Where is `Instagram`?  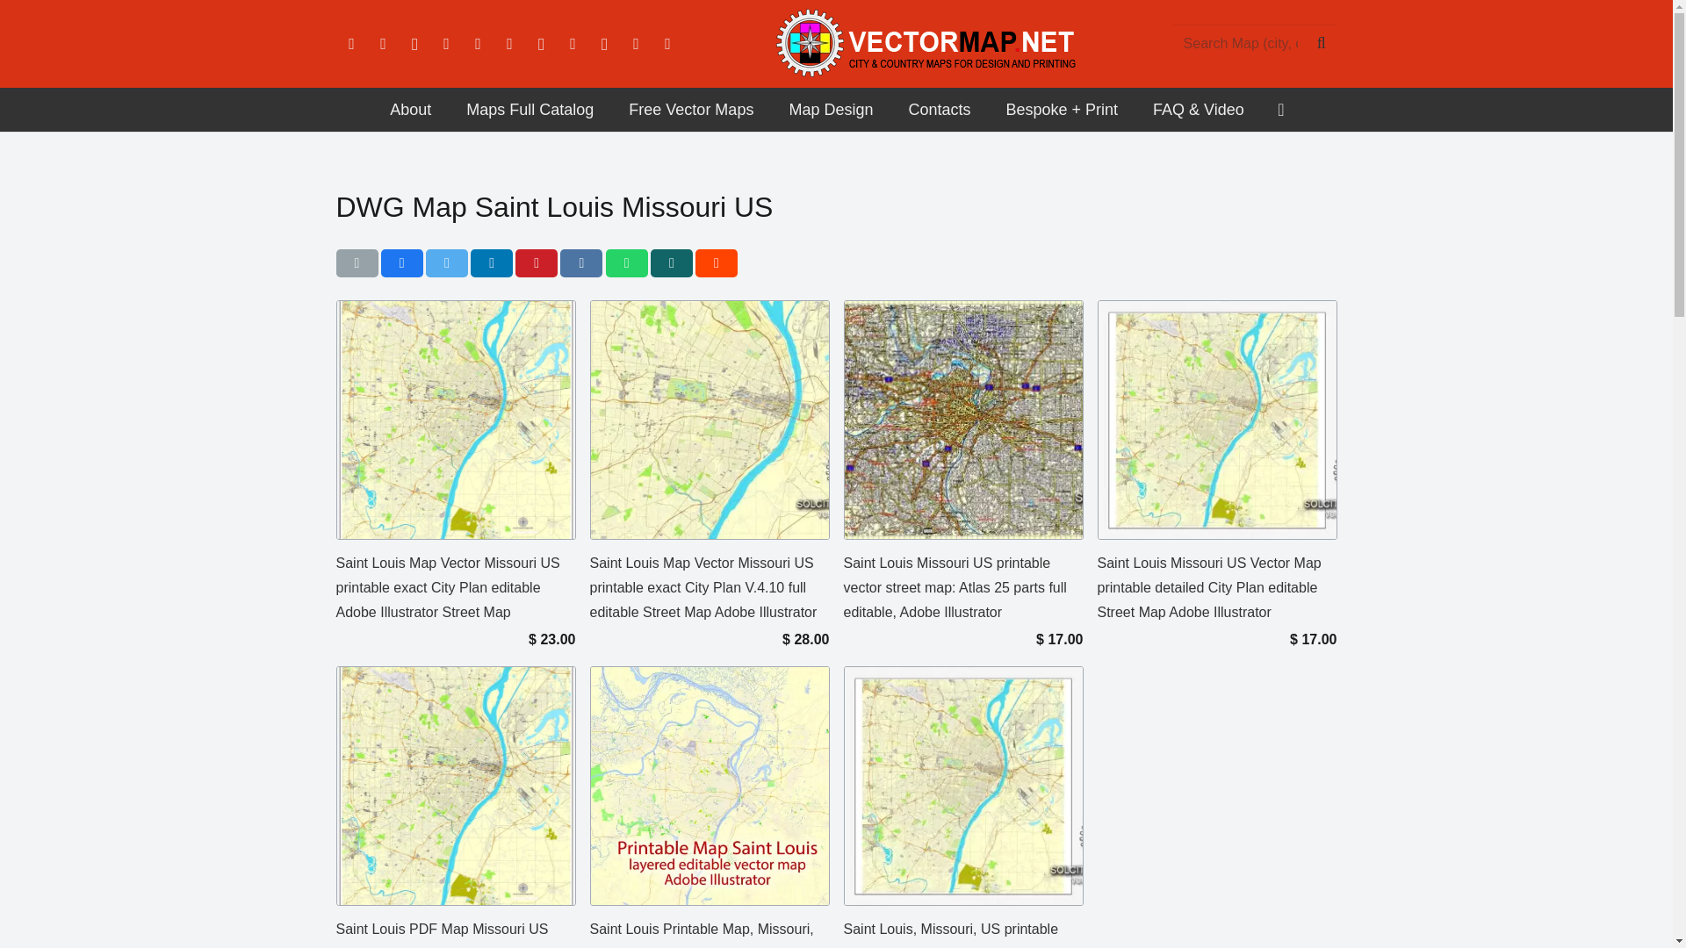
Instagram is located at coordinates (414, 44).